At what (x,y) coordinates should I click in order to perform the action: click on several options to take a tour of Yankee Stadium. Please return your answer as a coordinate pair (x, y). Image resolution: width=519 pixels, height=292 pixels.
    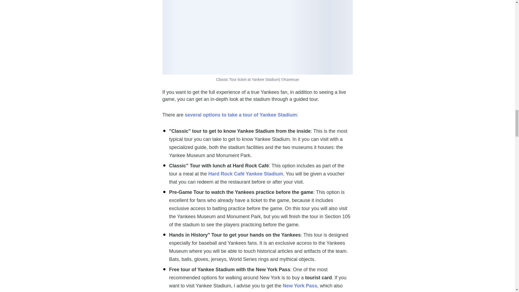
    Looking at the image, I should click on (241, 115).